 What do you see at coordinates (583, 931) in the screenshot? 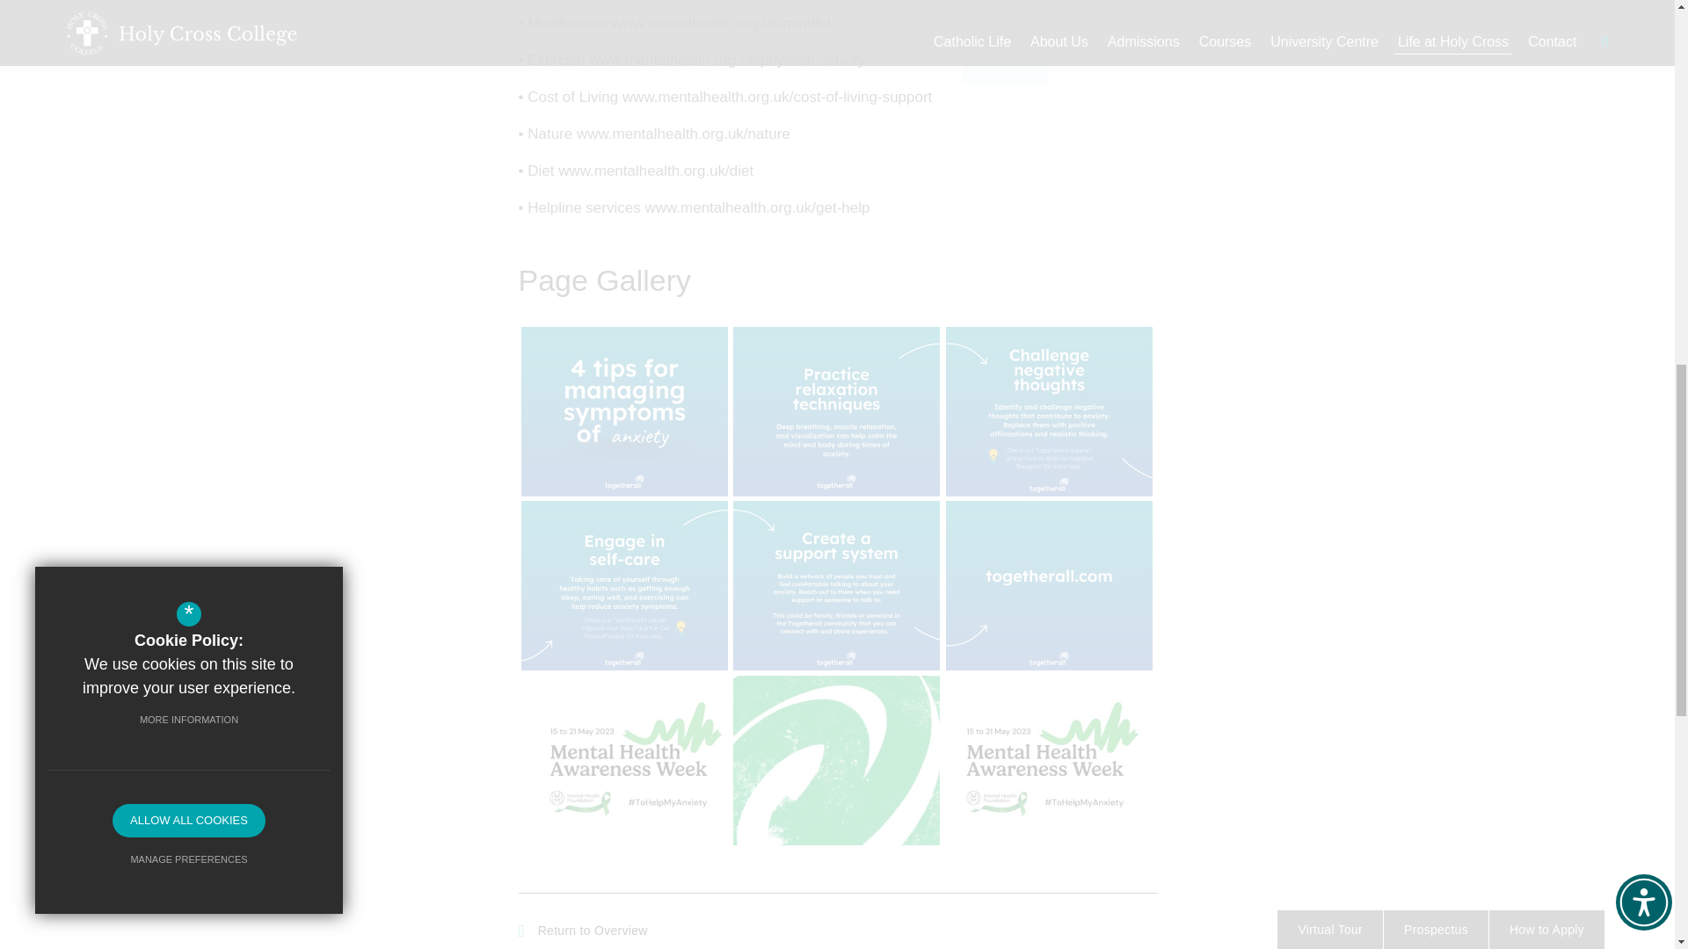
I see `Return to Overview` at bounding box center [583, 931].